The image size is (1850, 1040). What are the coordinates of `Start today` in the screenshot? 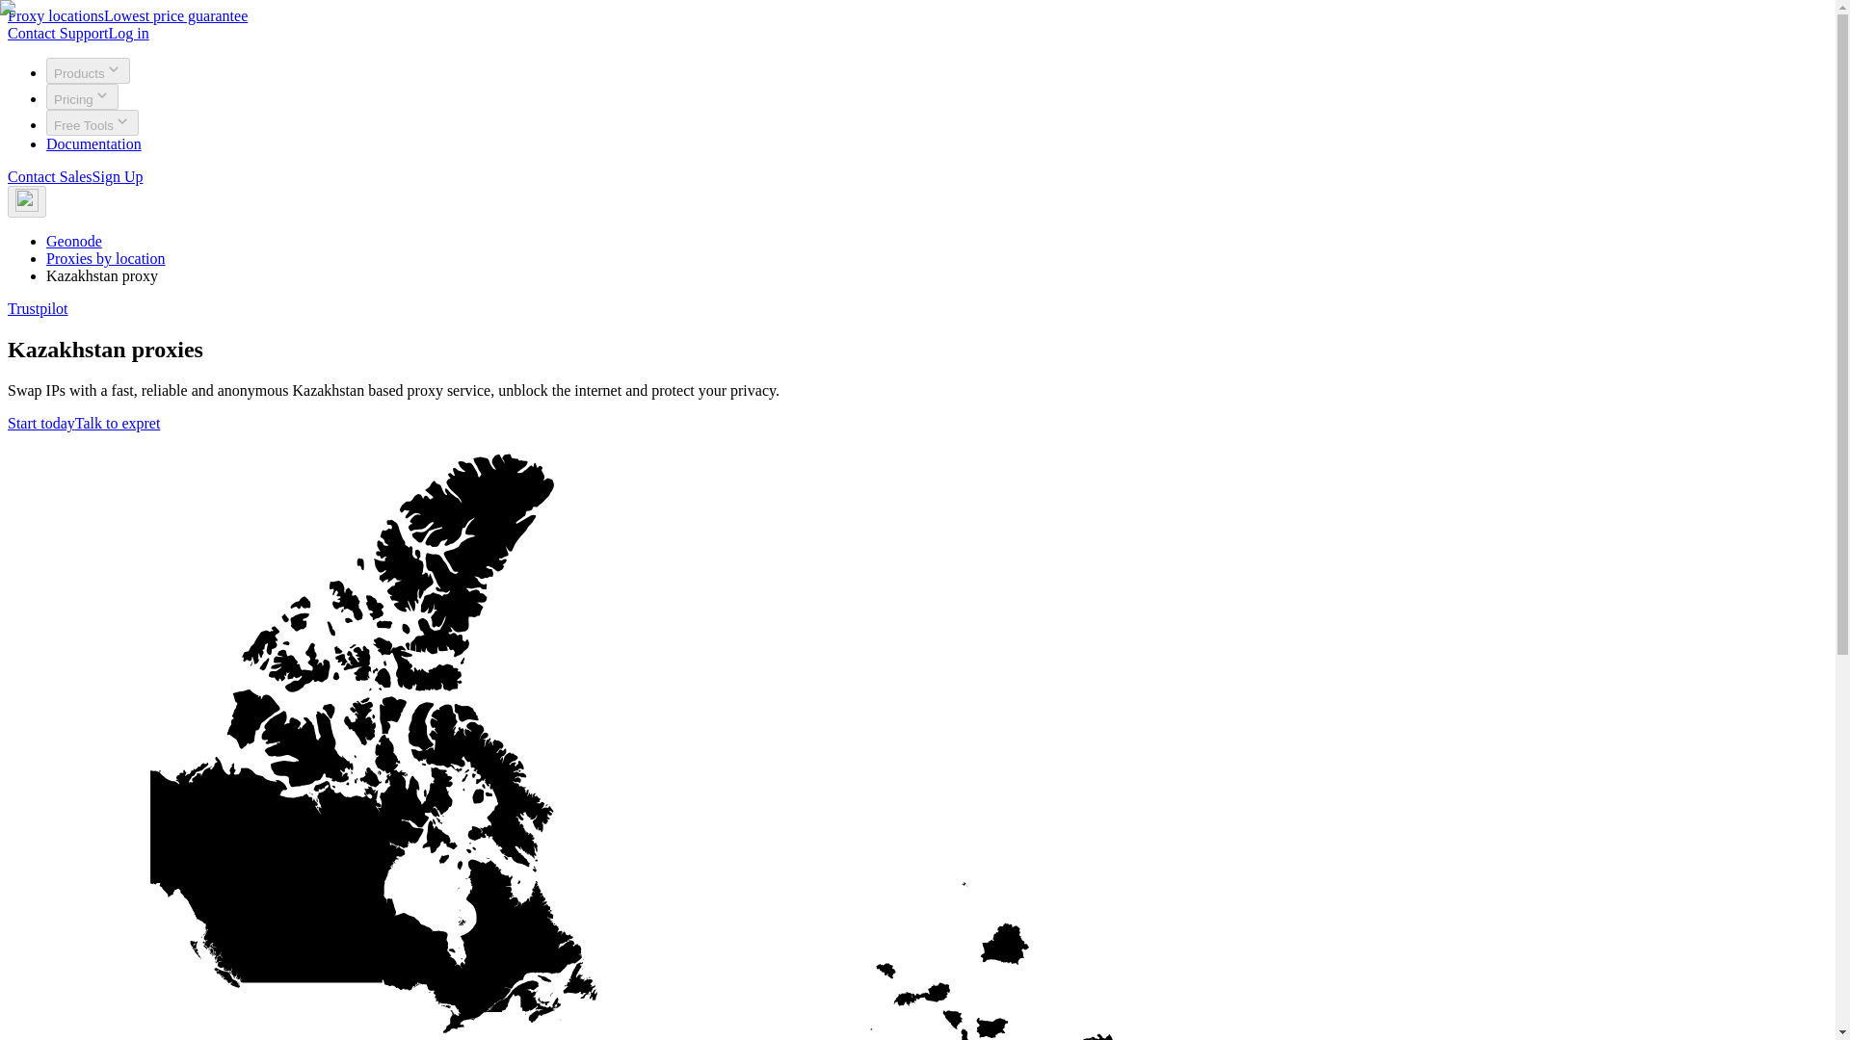 It's located at (40, 423).